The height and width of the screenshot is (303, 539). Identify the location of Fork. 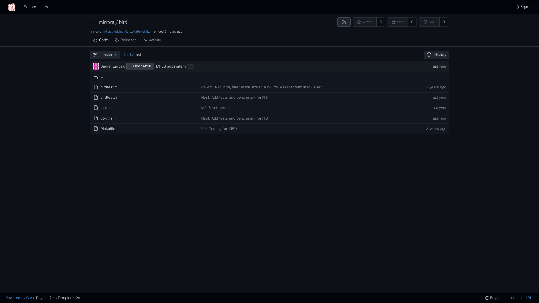
(429, 22).